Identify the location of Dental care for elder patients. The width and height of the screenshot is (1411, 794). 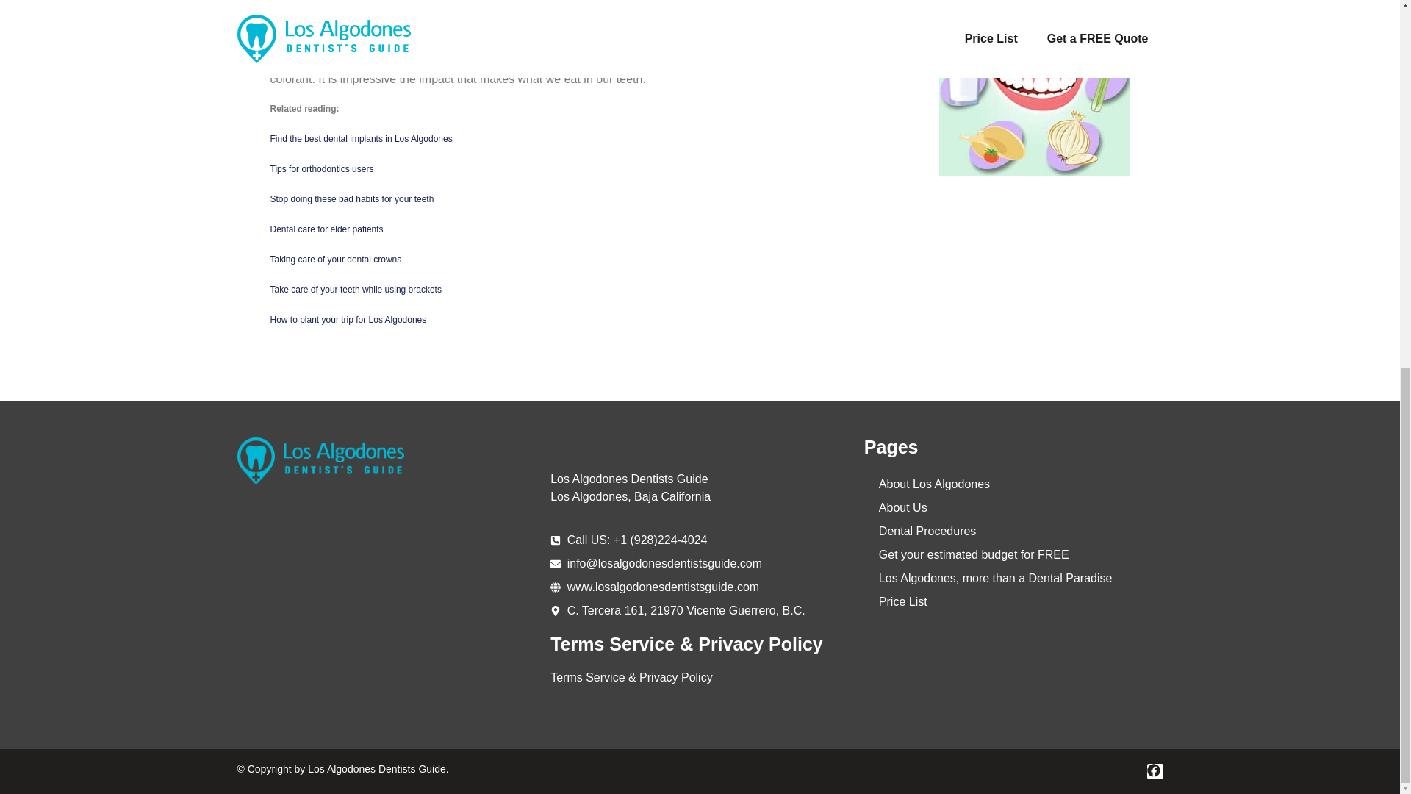
(327, 229).